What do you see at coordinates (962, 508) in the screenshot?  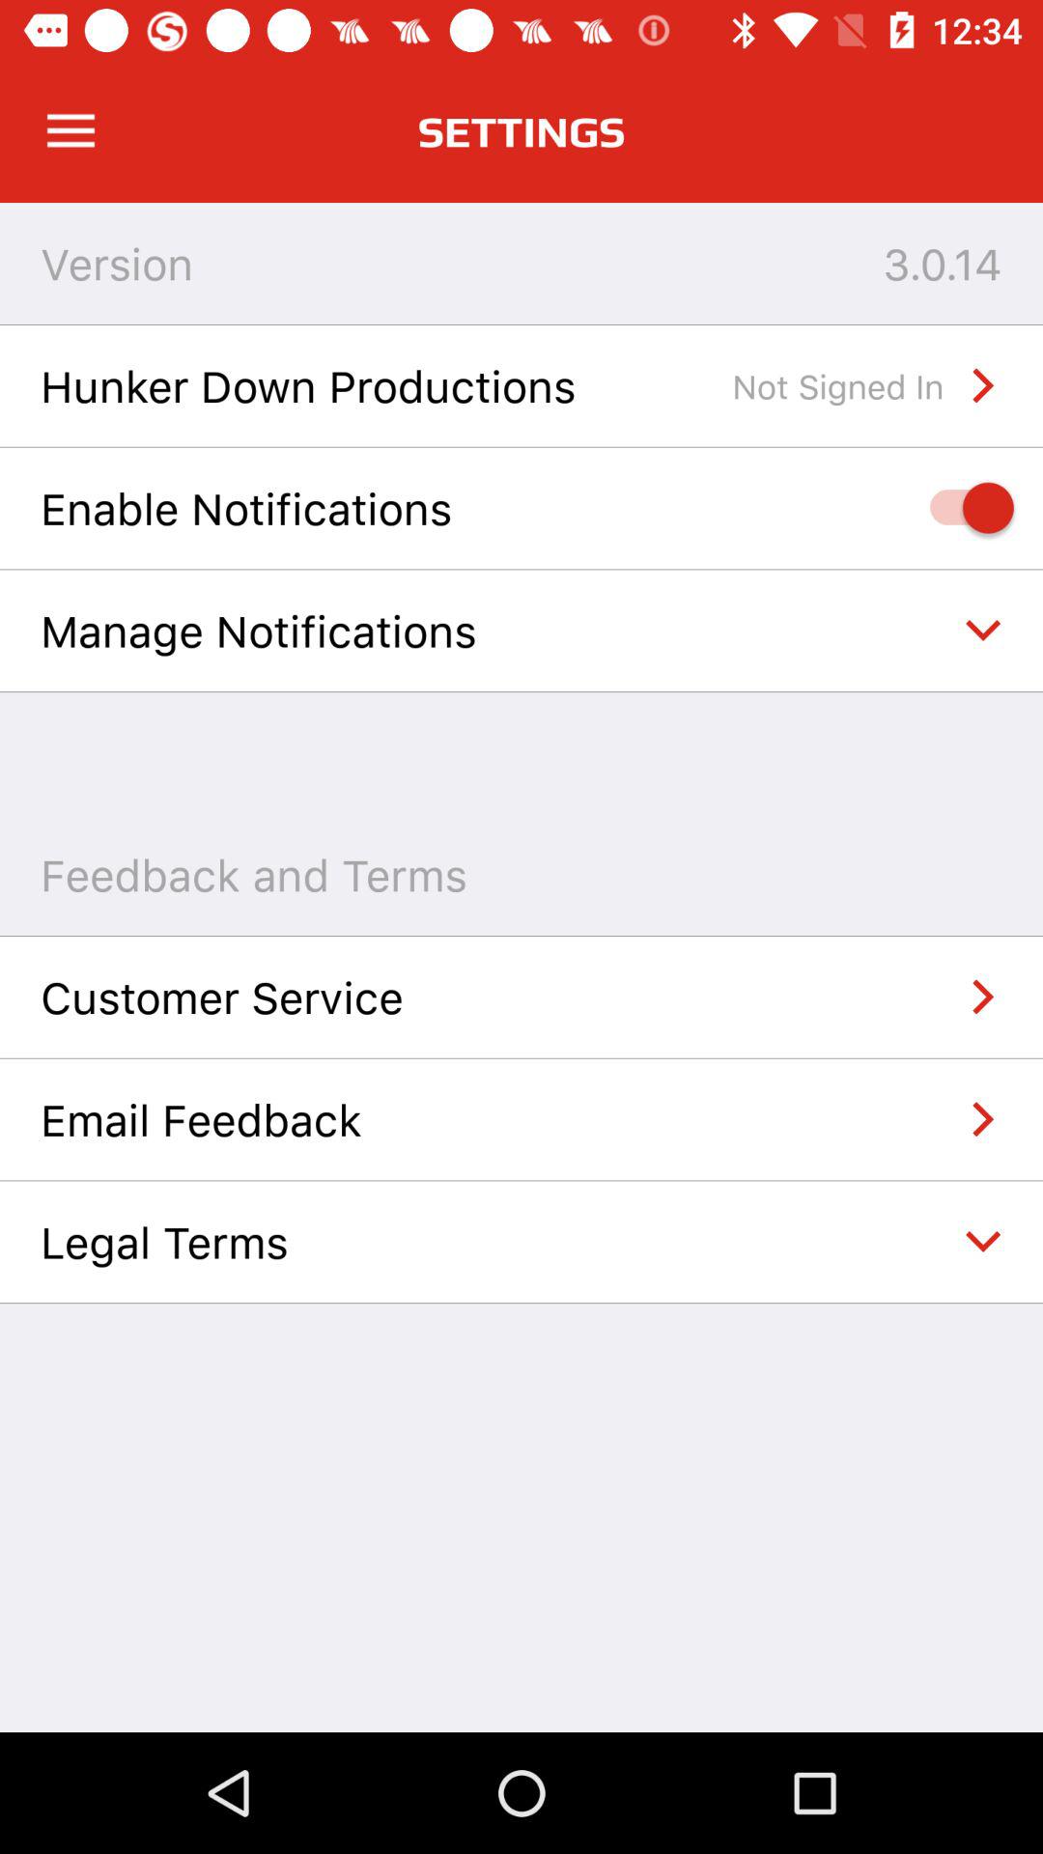 I see `launch icon below hunker down productions item` at bounding box center [962, 508].